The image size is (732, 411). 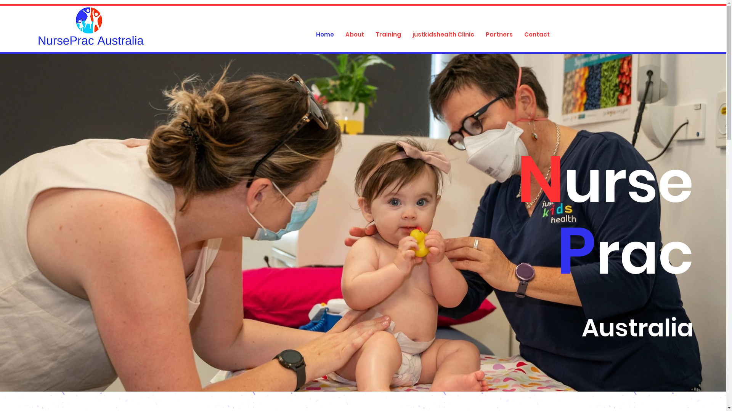 I want to click on Contact, so click(x=537, y=35).